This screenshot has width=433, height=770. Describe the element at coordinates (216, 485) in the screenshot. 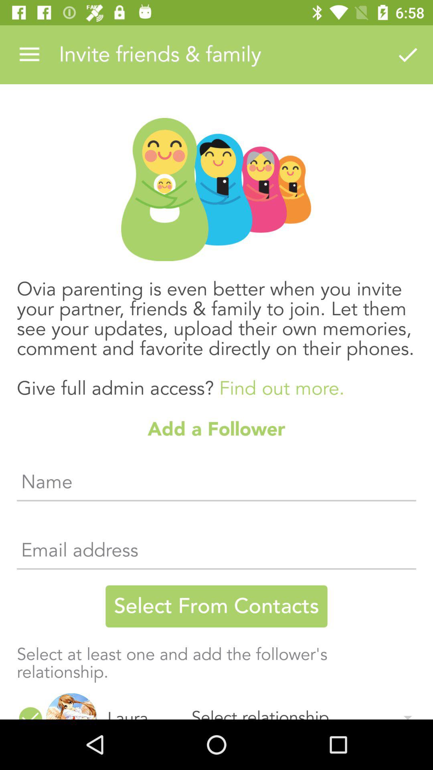

I see `open the item below add a follower item` at that location.